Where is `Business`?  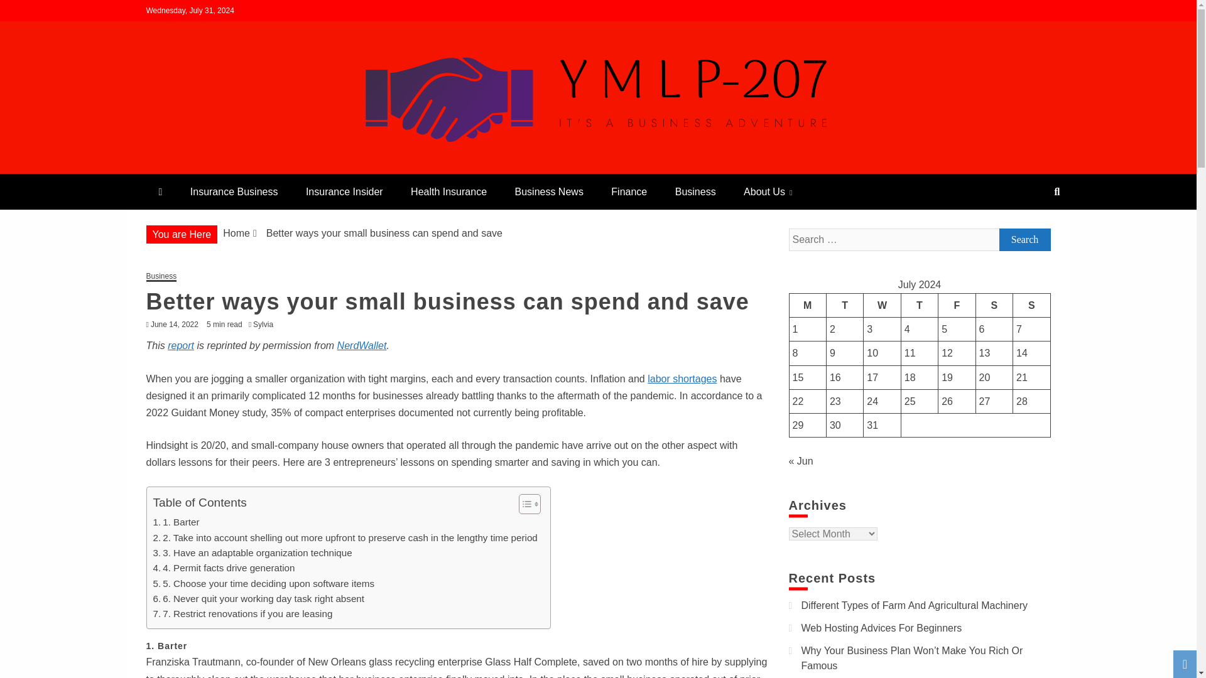 Business is located at coordinates (161, 277).